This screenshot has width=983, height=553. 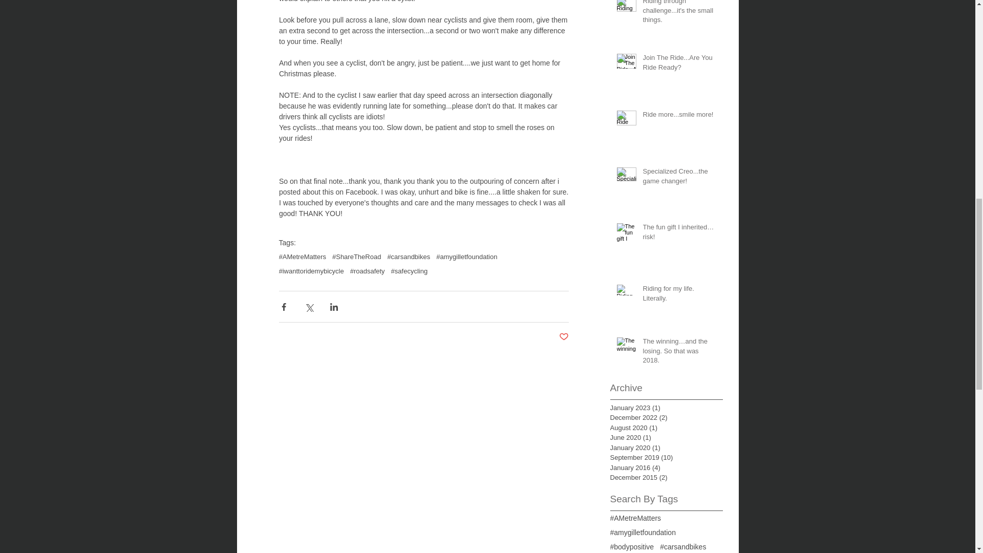 What do you see at coordinates (679, 116) in the screenshot?
I see `Ride more...smile more!` at bounding box center [679, 116].